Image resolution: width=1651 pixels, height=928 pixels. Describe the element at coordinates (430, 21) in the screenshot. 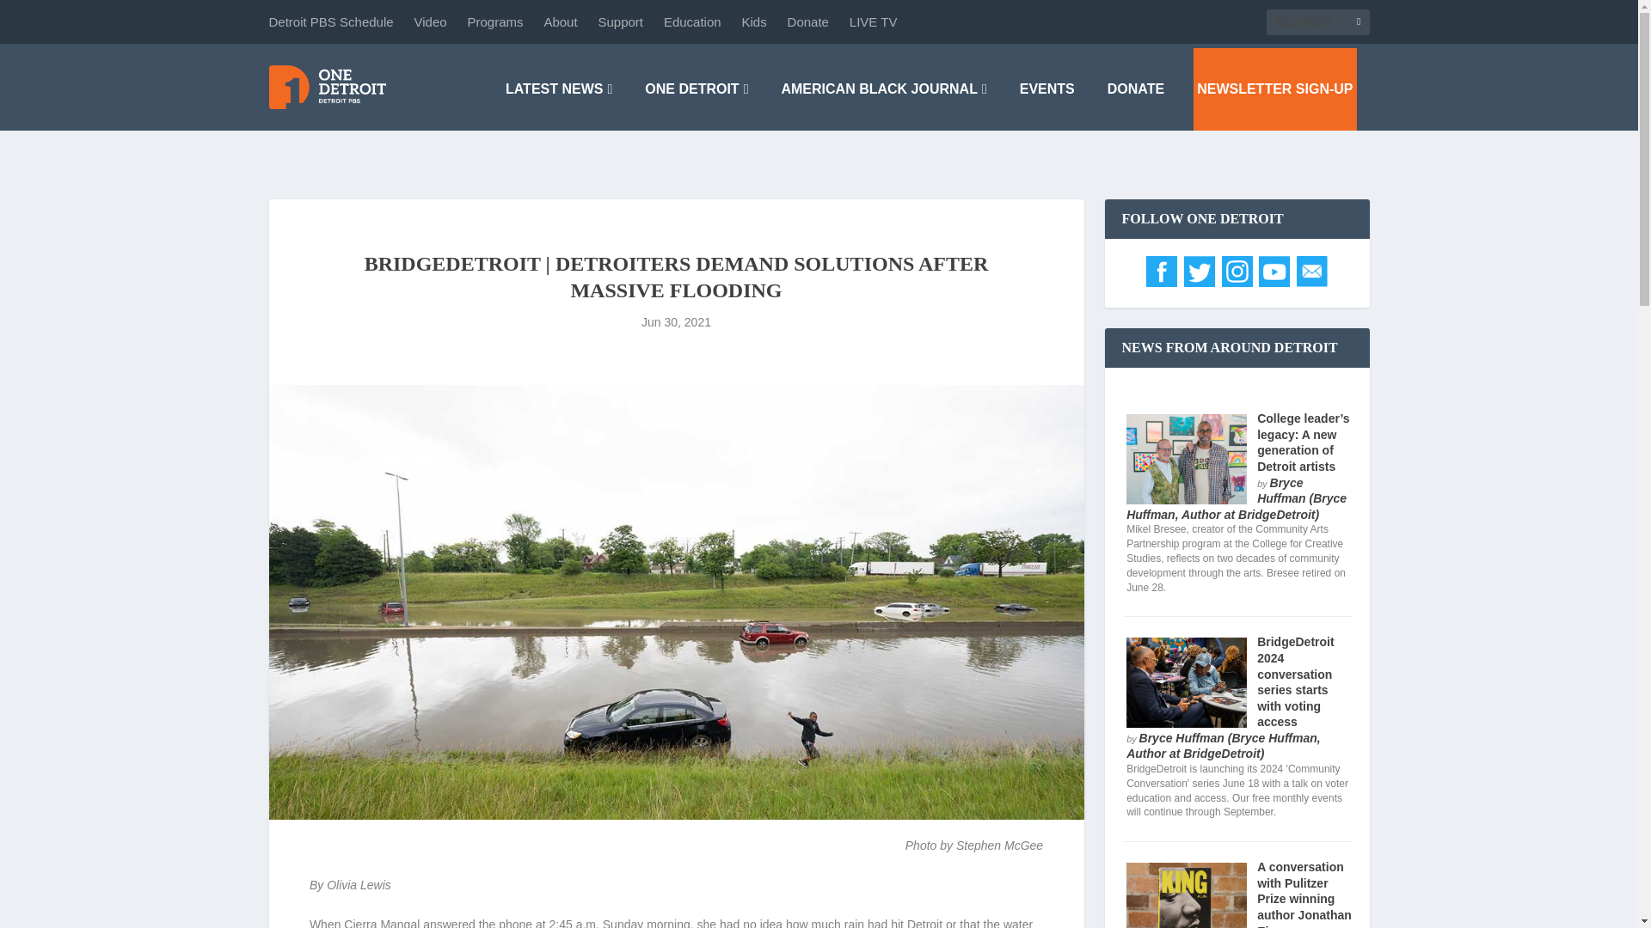

I see `Video` at that location.